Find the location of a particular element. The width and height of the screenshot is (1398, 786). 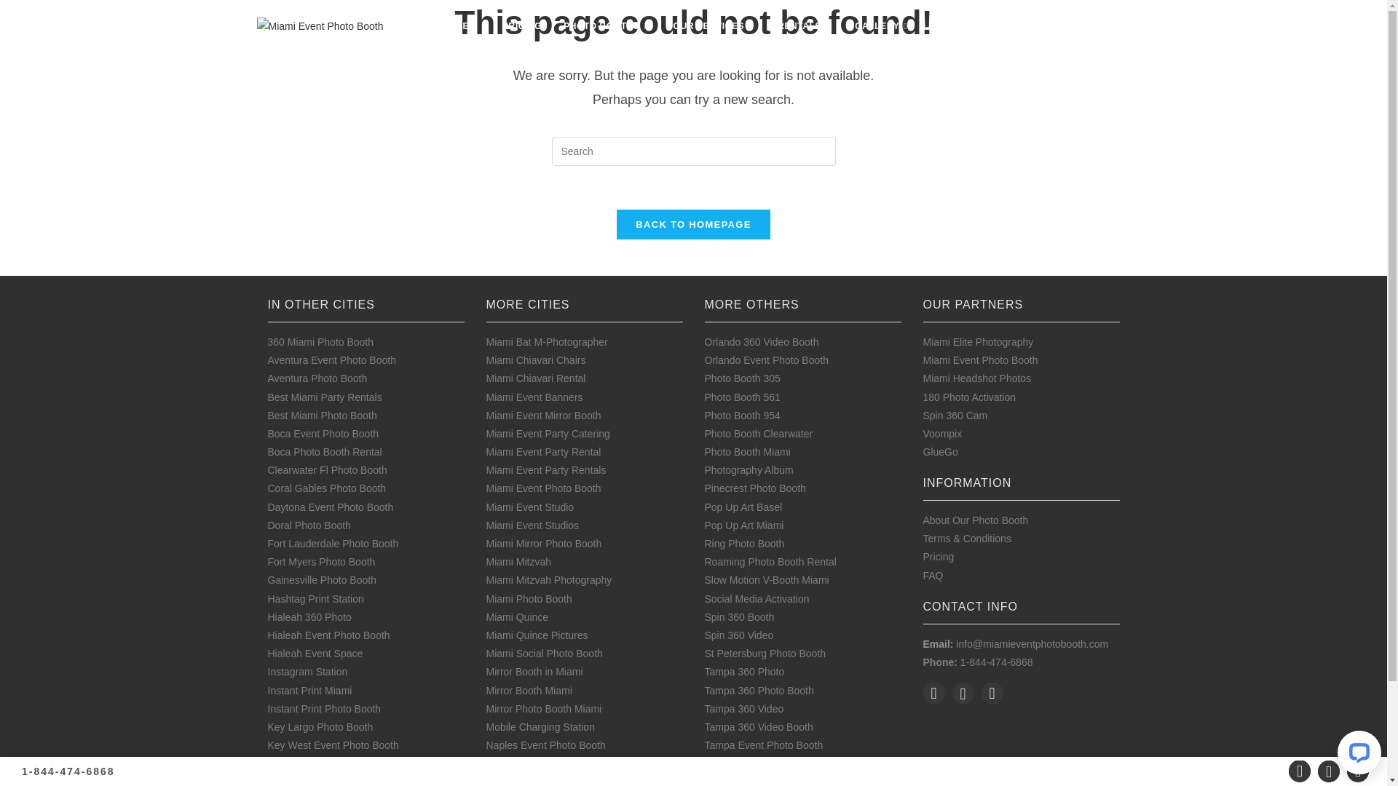

Slow Motion V-Booth Miami is located at coordinates (767, 580).